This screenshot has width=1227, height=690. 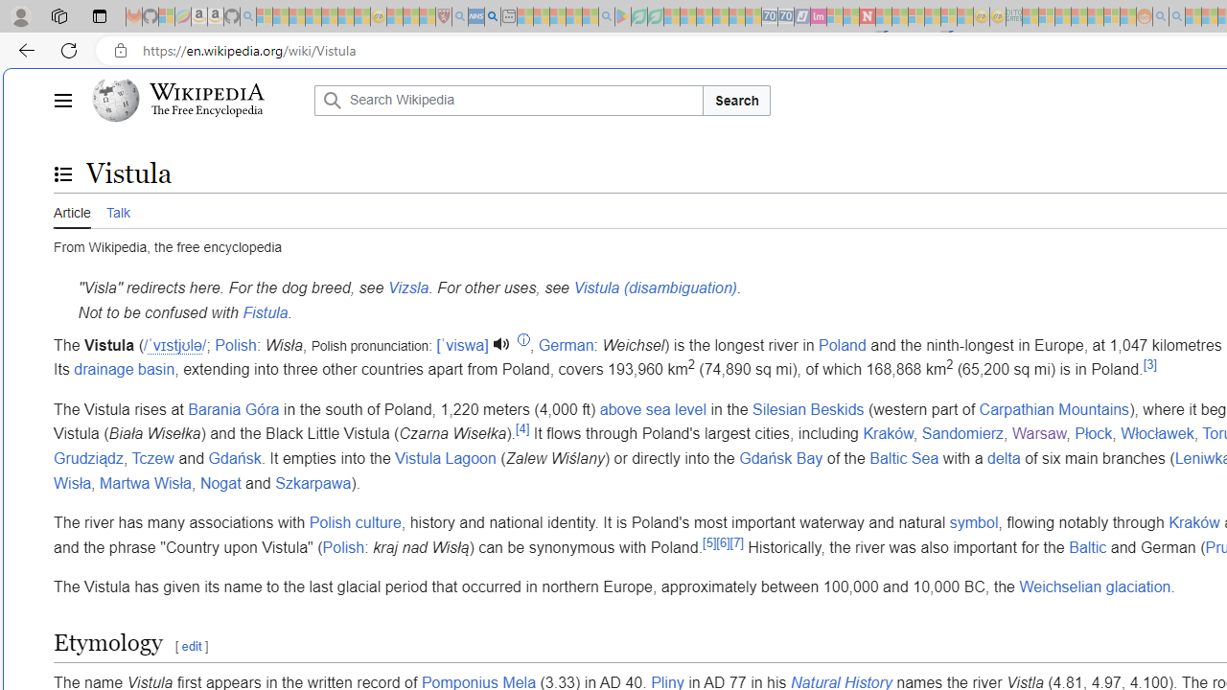 What do you see at coordinates (867, 17) in the screenshot?
I see `Latest Politics News & Archive | Newsweek.com - Sleeping` at bounding box center [867, 17].